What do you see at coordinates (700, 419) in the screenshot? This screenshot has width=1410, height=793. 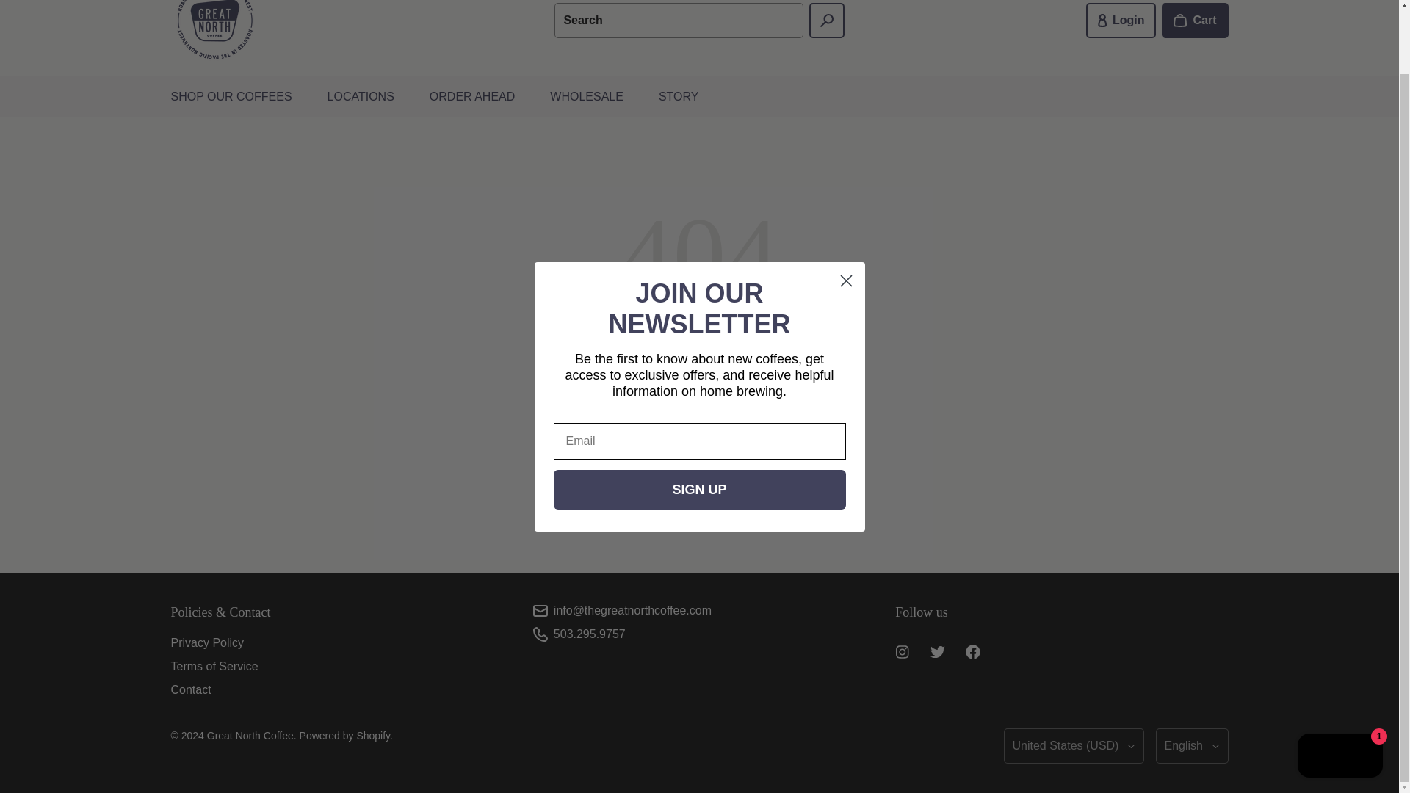 I see `SIGN UP` at bounding box center [700, 419].